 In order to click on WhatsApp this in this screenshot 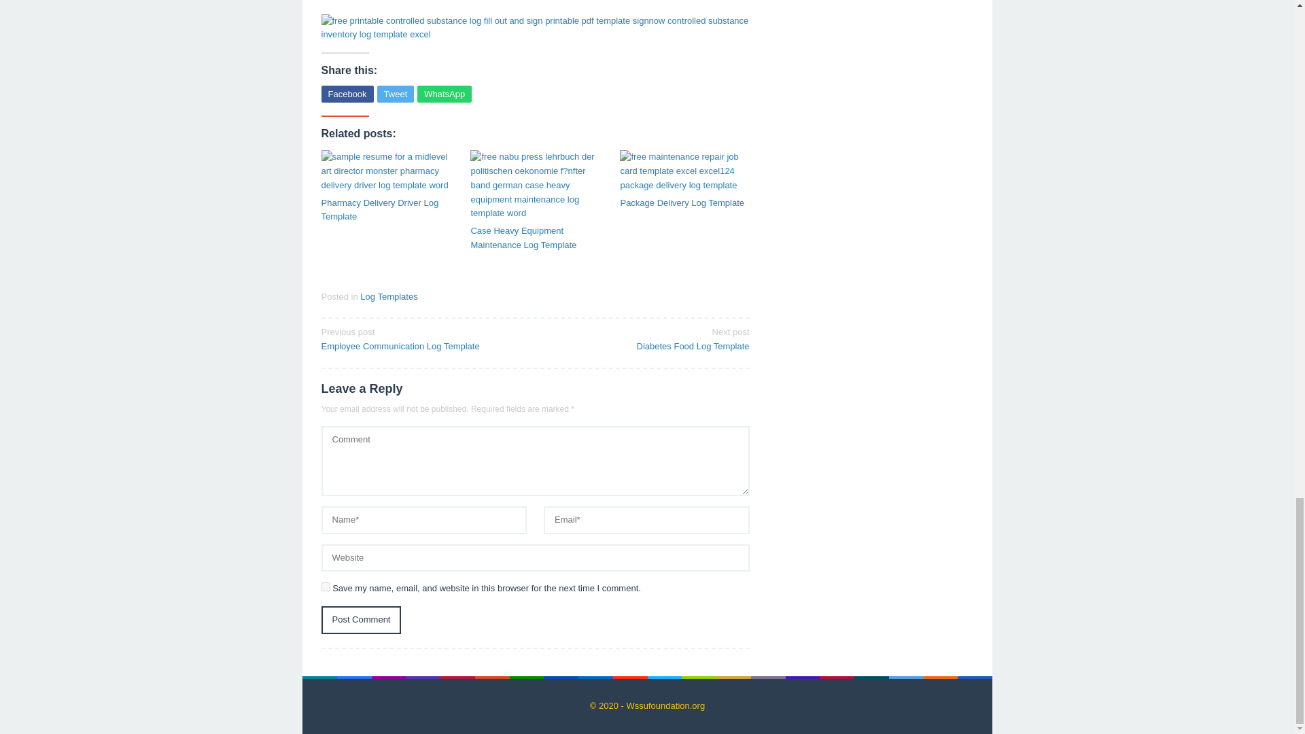, I will do `click(445, 94)`.